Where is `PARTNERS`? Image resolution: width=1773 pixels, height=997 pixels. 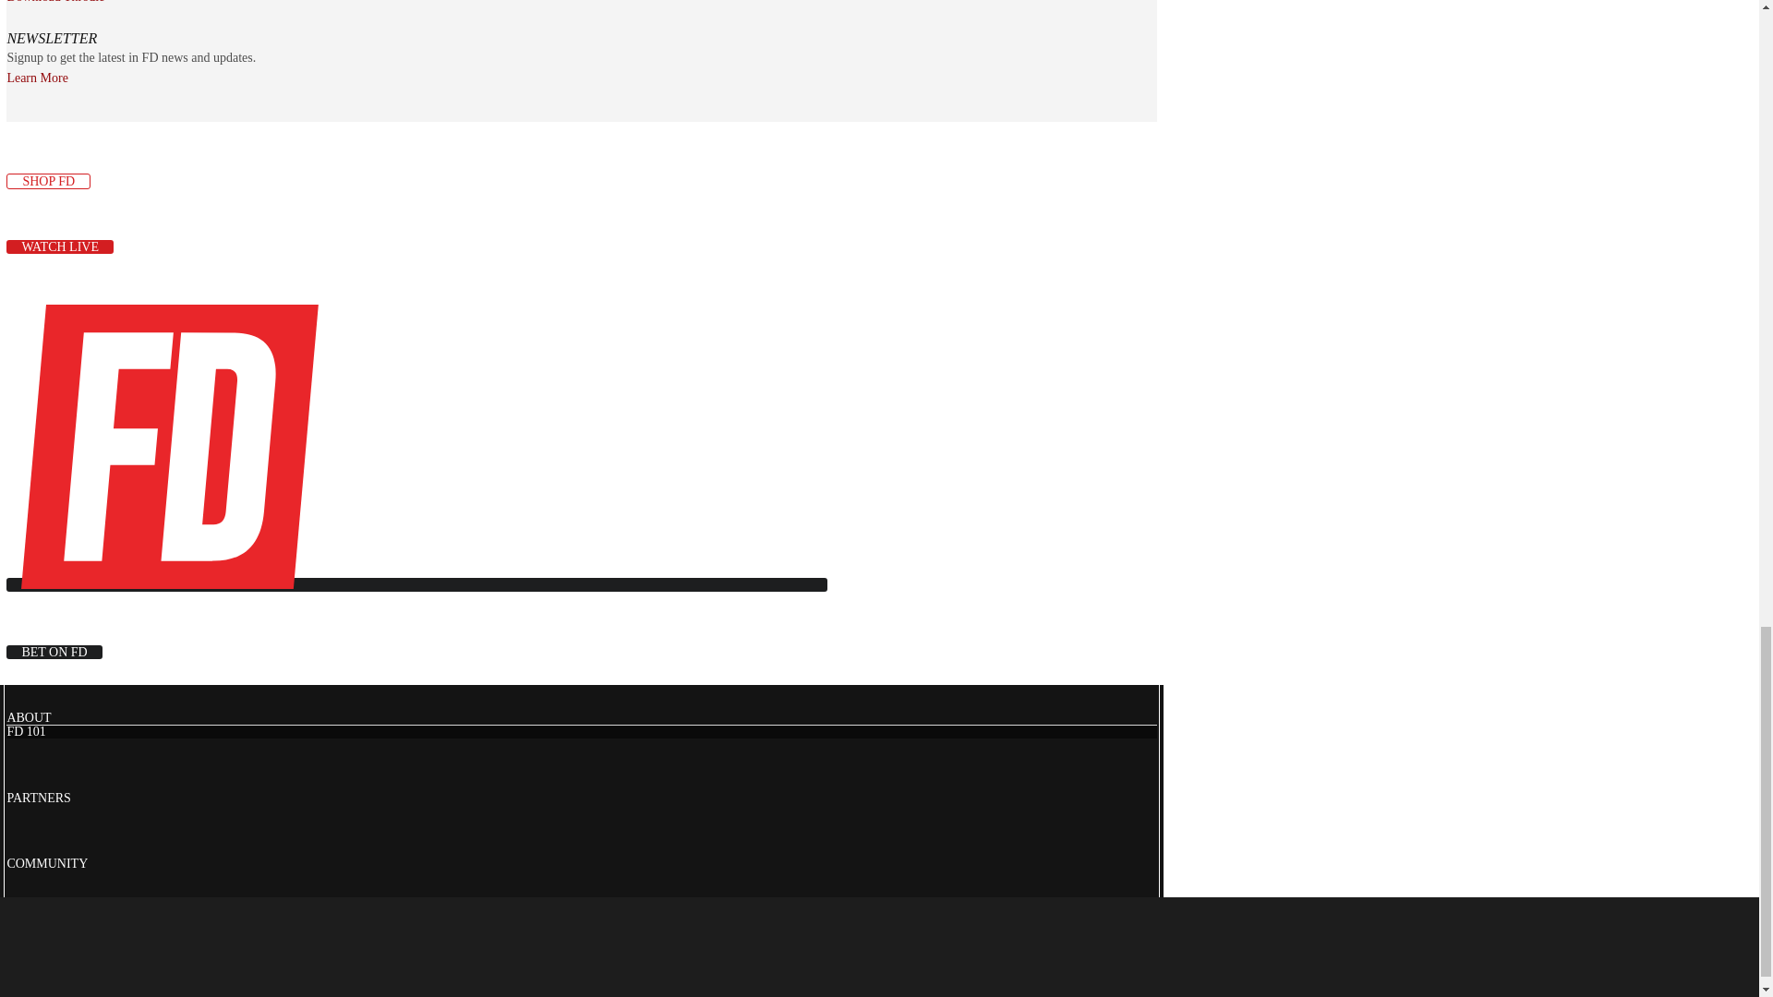
PARTNERS is located at coordinates (39, 798).